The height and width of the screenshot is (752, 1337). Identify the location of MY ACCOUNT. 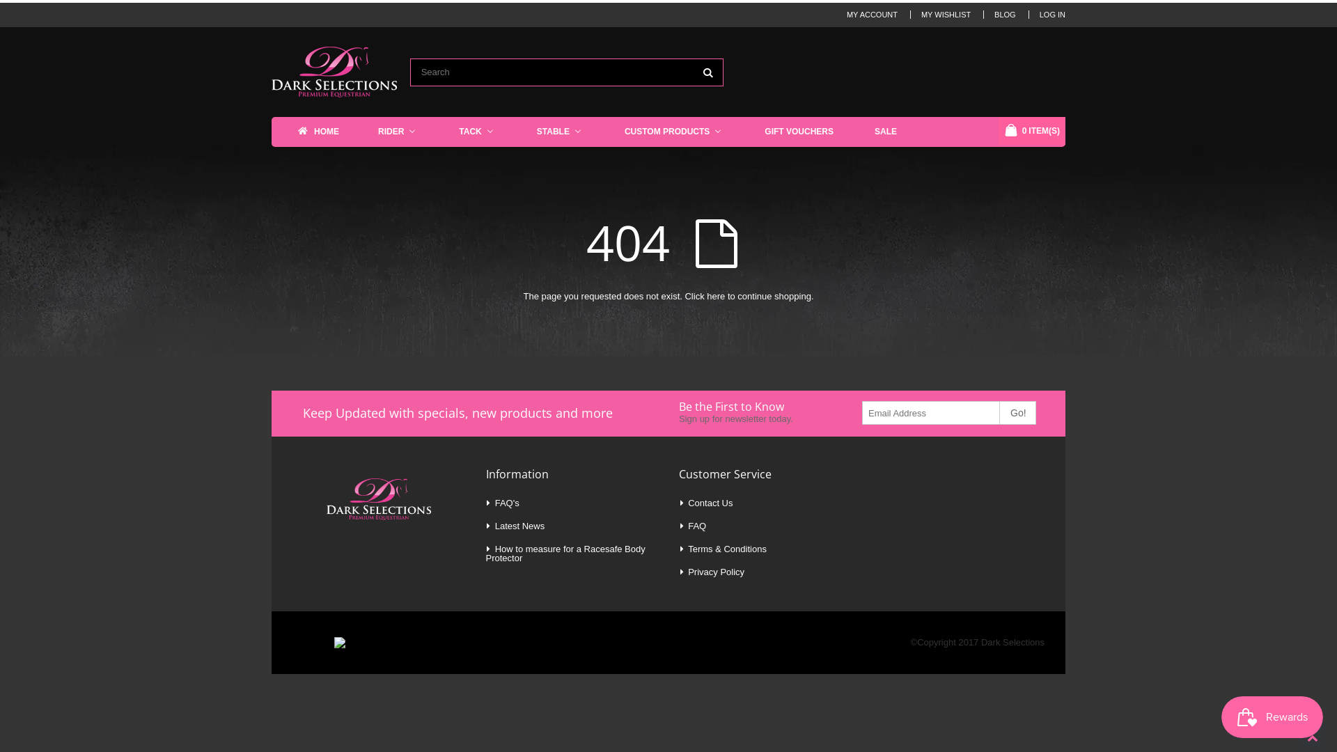
(872, 15).